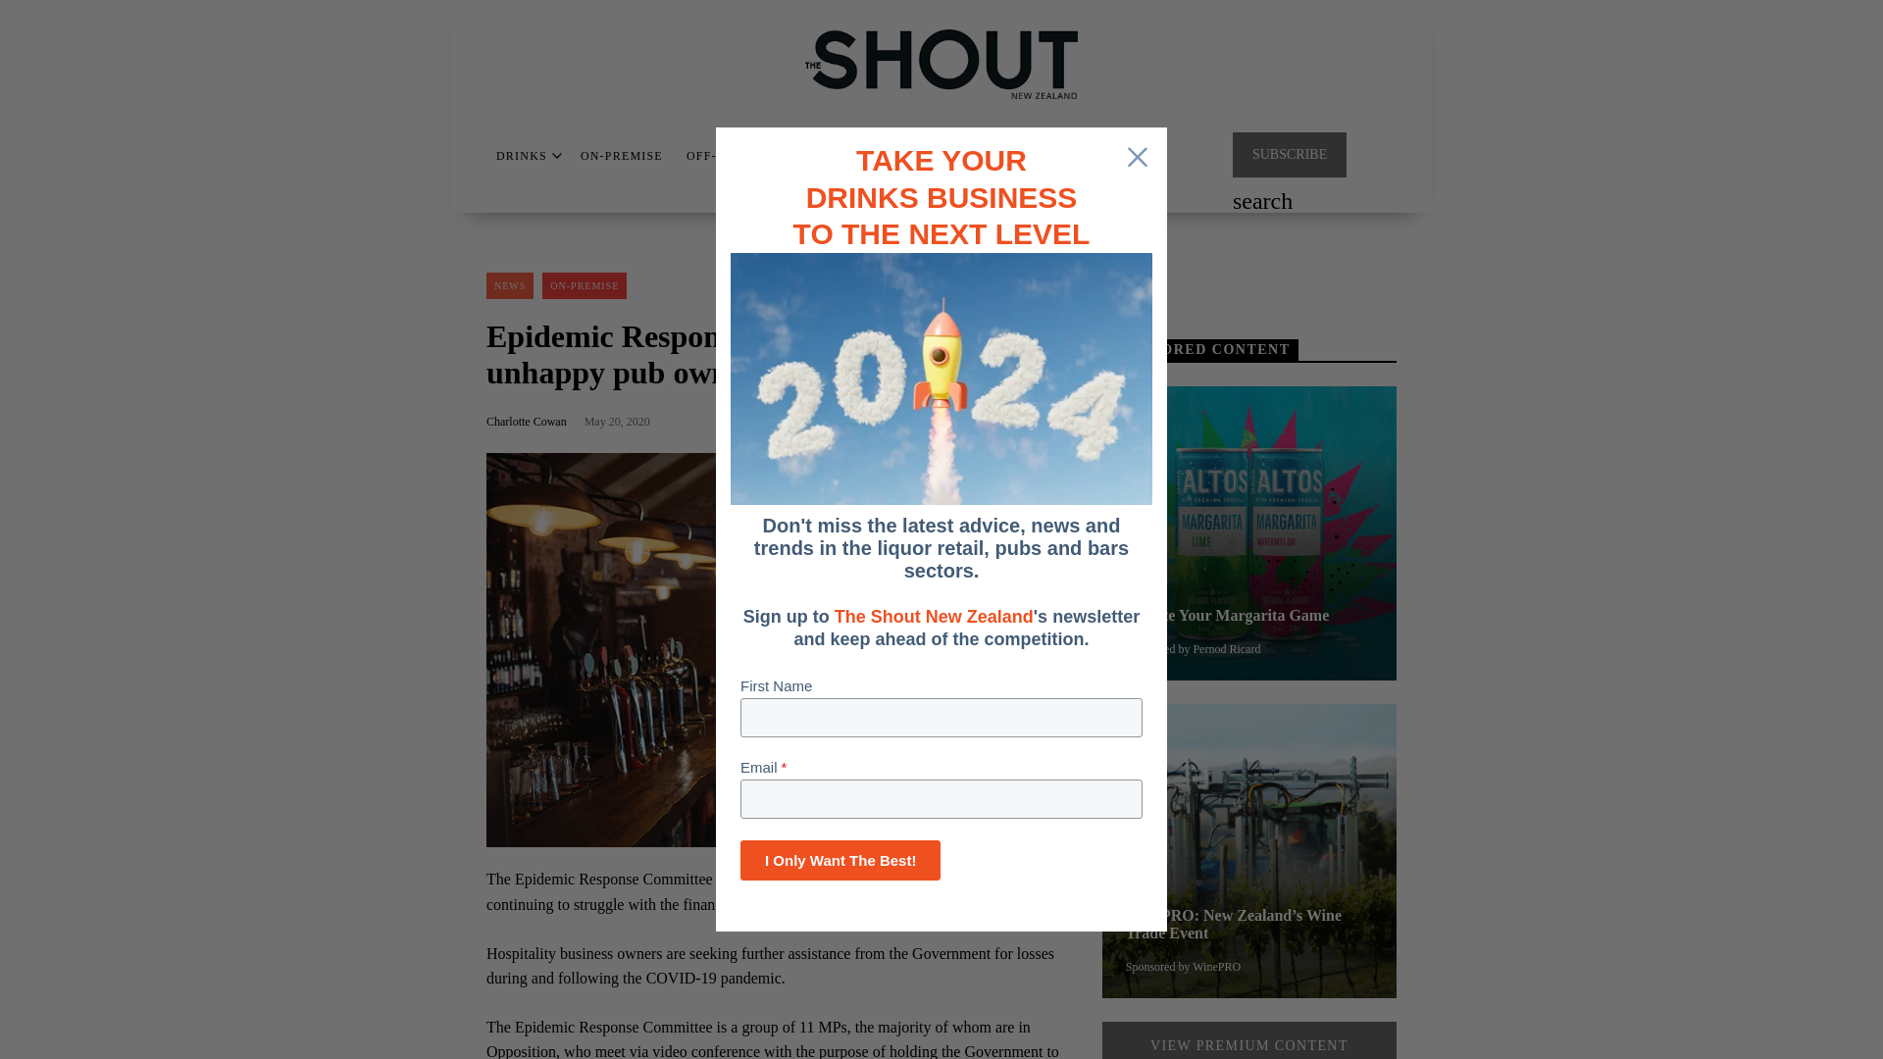 The height and width of the screenshot is (1059, 1883). I want to click on ON-PREMISE, so click(621, 156).